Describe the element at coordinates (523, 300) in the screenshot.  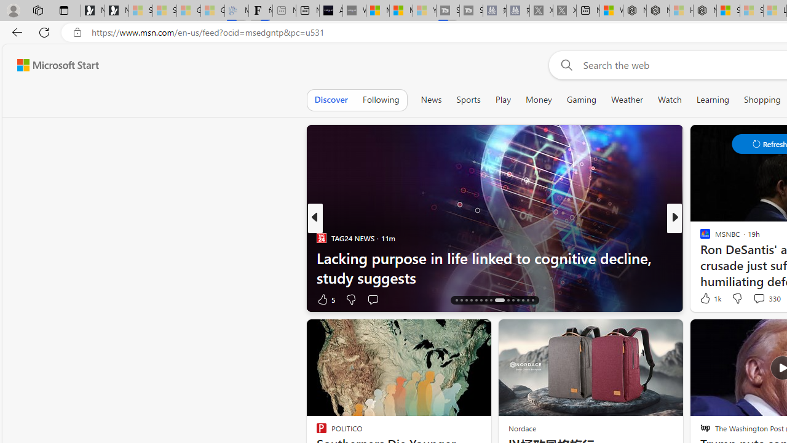
I see `AutomationID: tab-28` at that location.